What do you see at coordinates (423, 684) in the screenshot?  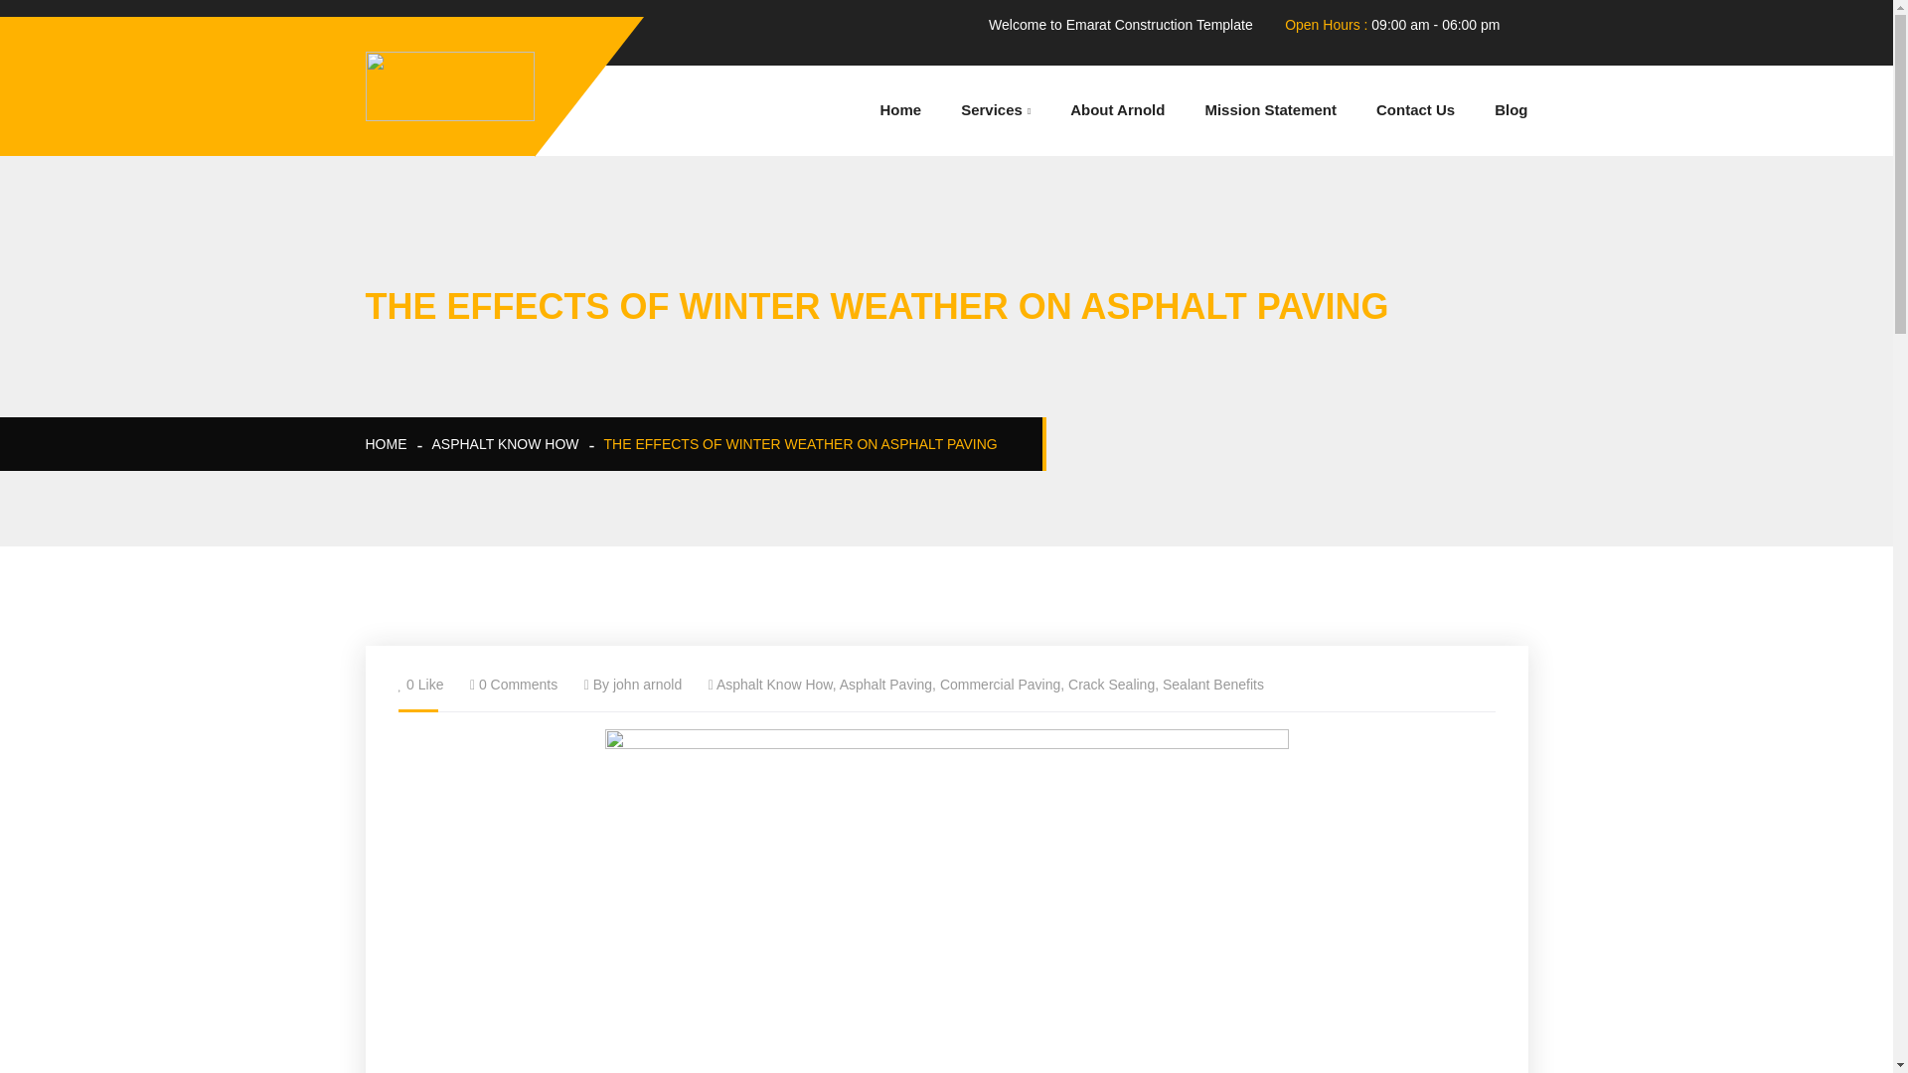 I see `0 Like` at bounding box center [423, 684].